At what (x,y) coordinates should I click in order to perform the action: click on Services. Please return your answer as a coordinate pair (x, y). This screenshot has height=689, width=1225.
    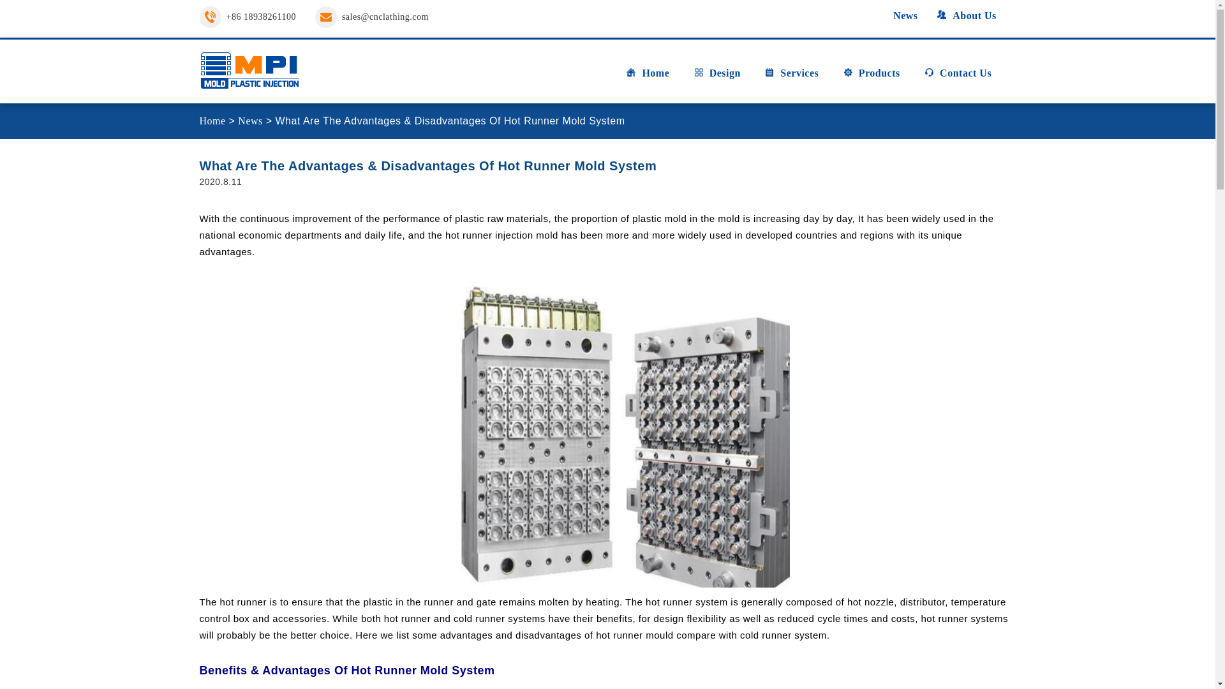
    Looking at the image, I should click on (791, 78).